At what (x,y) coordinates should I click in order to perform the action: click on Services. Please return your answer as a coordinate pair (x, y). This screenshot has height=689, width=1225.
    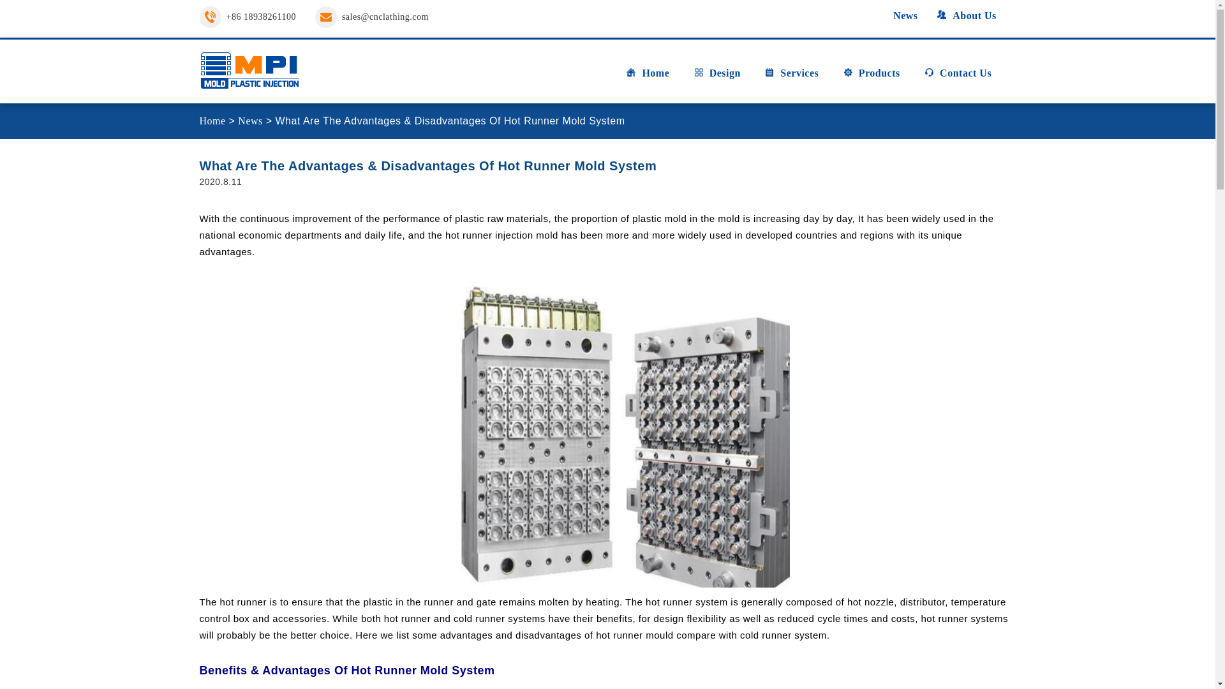
    Looking at the image, I should click on (791, 78).